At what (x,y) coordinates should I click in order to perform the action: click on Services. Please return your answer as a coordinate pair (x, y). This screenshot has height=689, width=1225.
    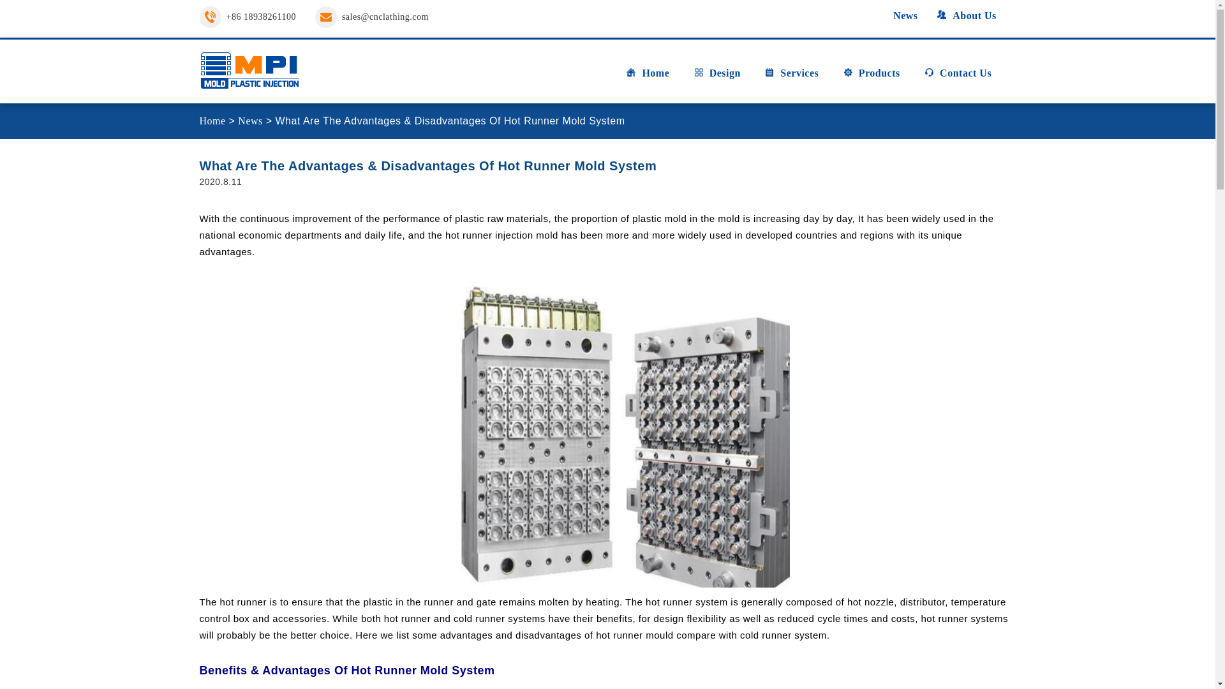
    Looking at the image, I should click on (791, 78).